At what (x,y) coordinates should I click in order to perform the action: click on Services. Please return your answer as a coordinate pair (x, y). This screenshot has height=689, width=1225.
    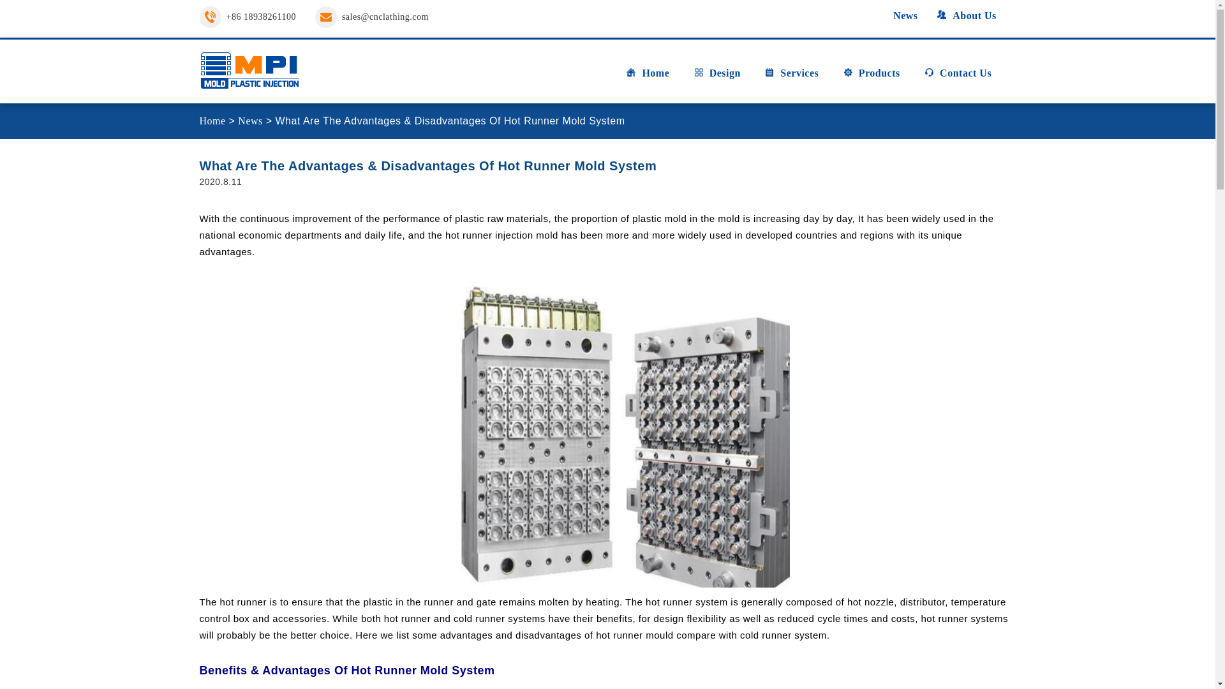
    Looking at the image, I should click on (791, 78).